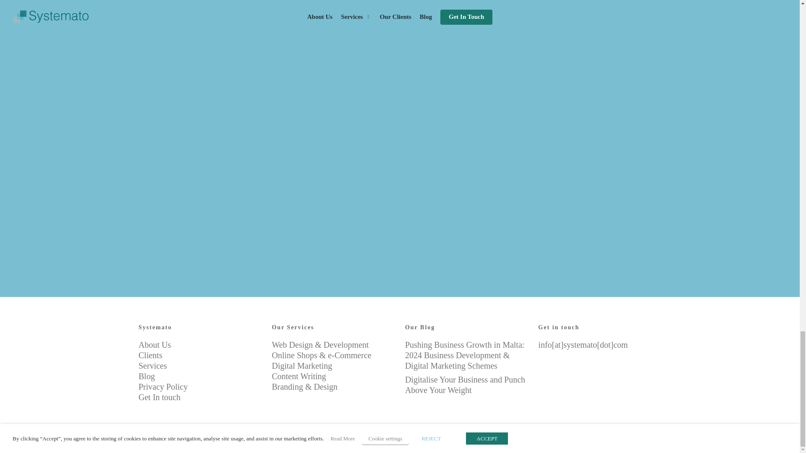 Image resolution: width=806 pixels, height=453 pixels. I want to click on Digital Marketing, so click(302, 366).